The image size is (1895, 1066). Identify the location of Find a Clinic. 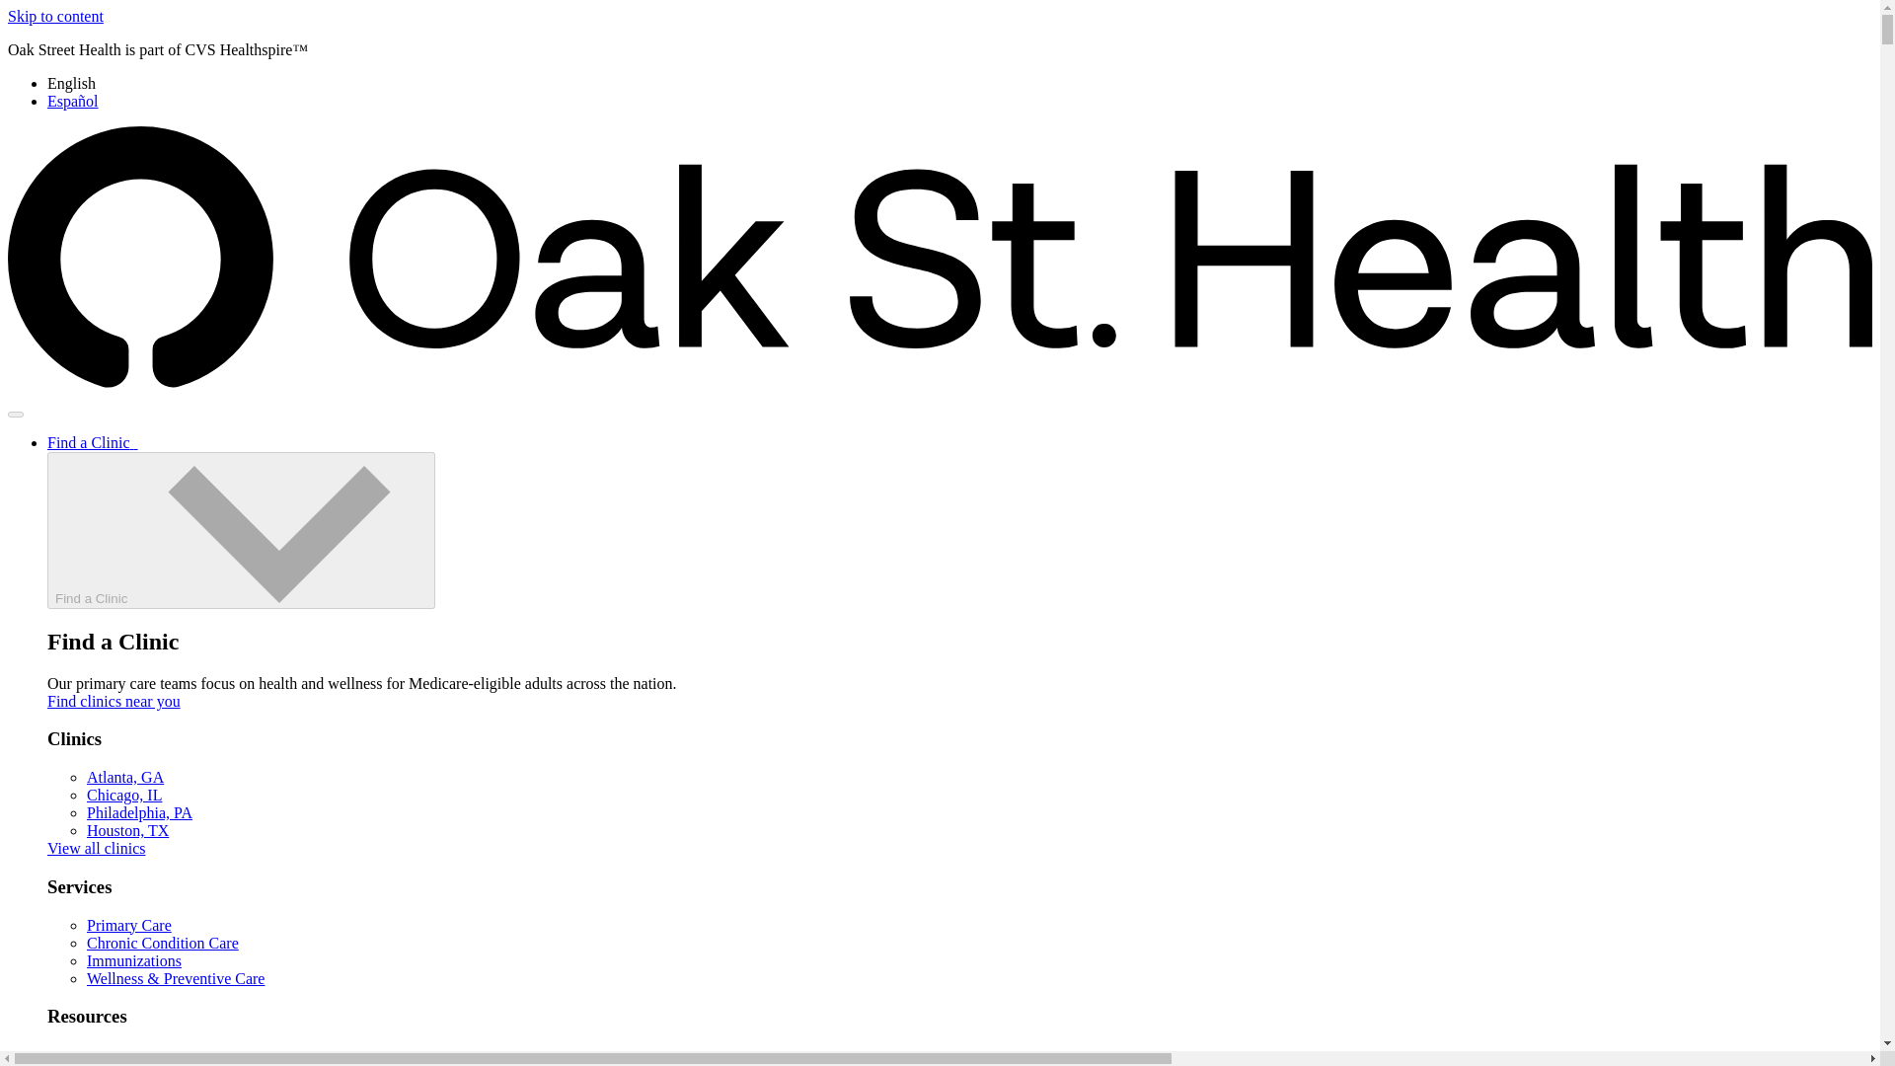
(241, 529).